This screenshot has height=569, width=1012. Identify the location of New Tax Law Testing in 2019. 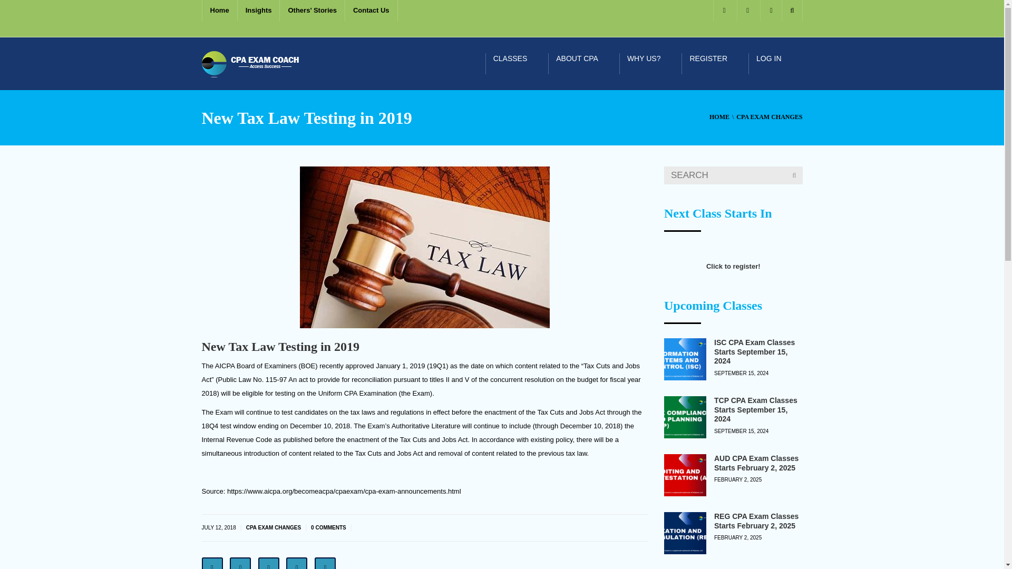
(424, 248).